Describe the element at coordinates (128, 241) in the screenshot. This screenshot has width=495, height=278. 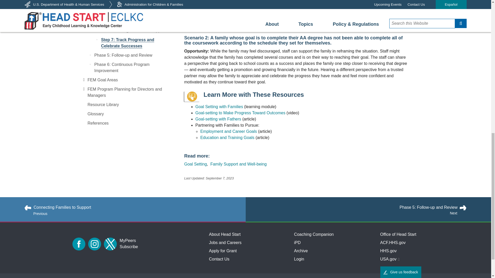
I see `MyPeers` at that location.